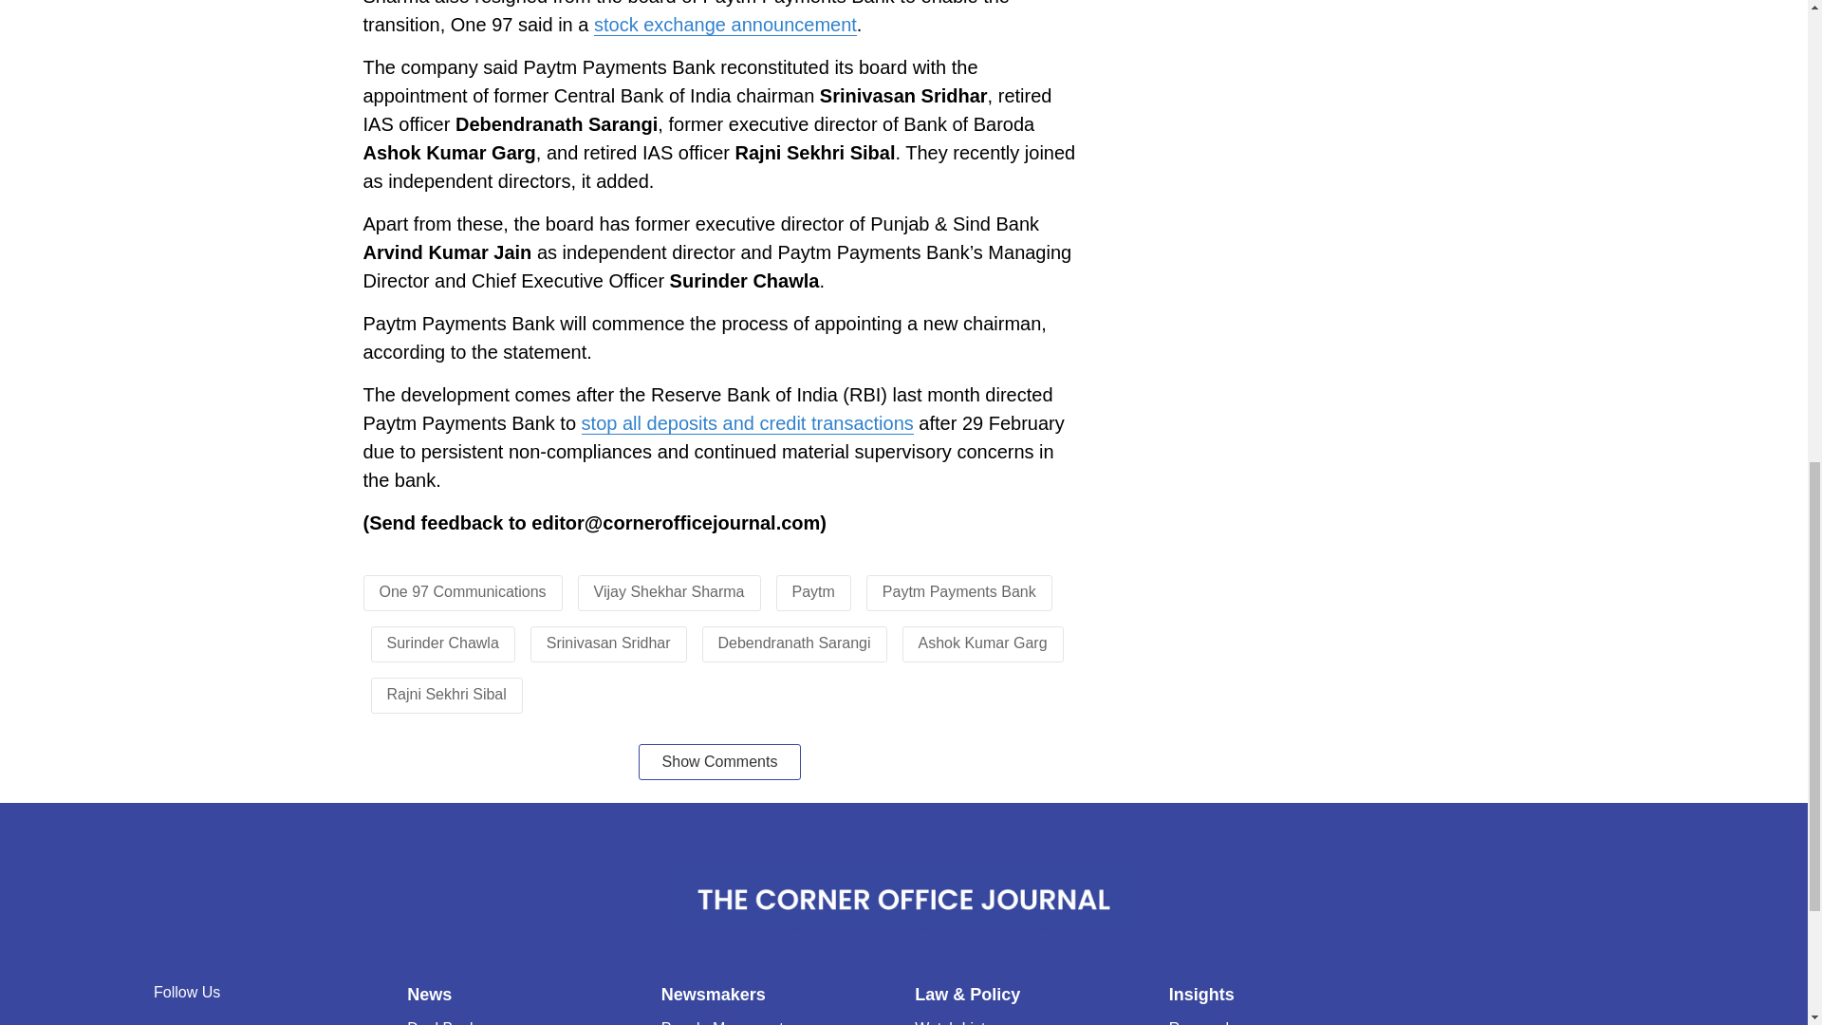 The height and width of the screenshot is (1025, 1822). Describe the element at coordinates (793, 642) in the screenshot. I see `Debendranath Sarangi` at that location.